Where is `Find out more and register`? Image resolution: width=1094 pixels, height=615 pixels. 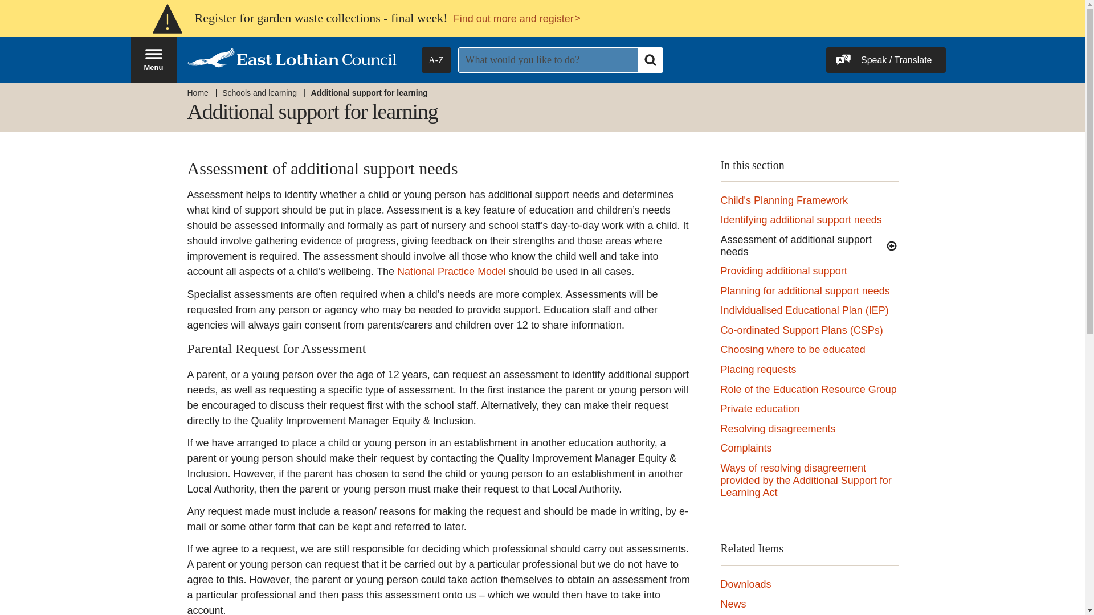 Find out more and register is located at coordinates (517, 19).